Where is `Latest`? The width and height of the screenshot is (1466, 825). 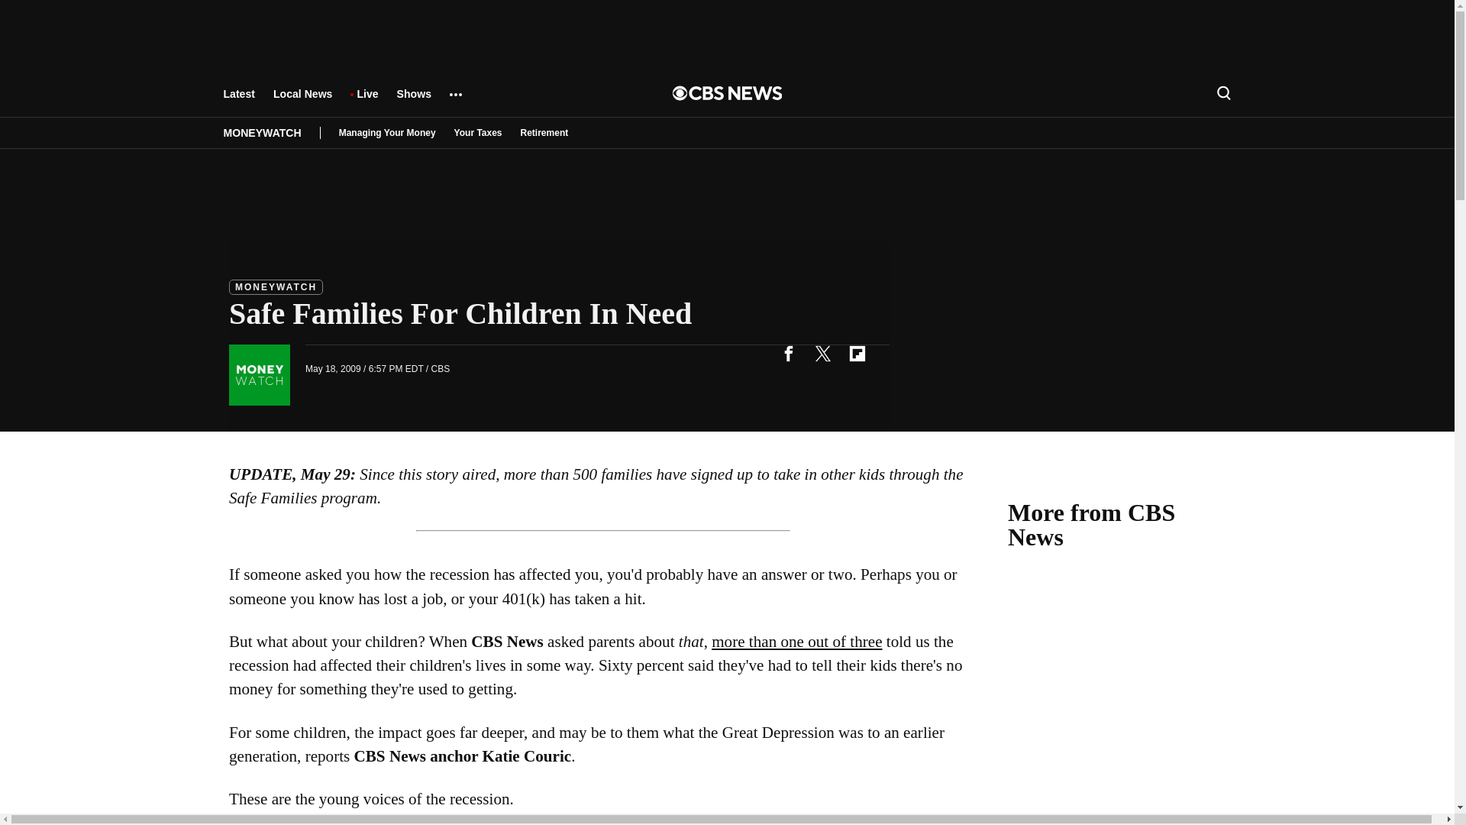
Latest is located at coordinates (238, 101).